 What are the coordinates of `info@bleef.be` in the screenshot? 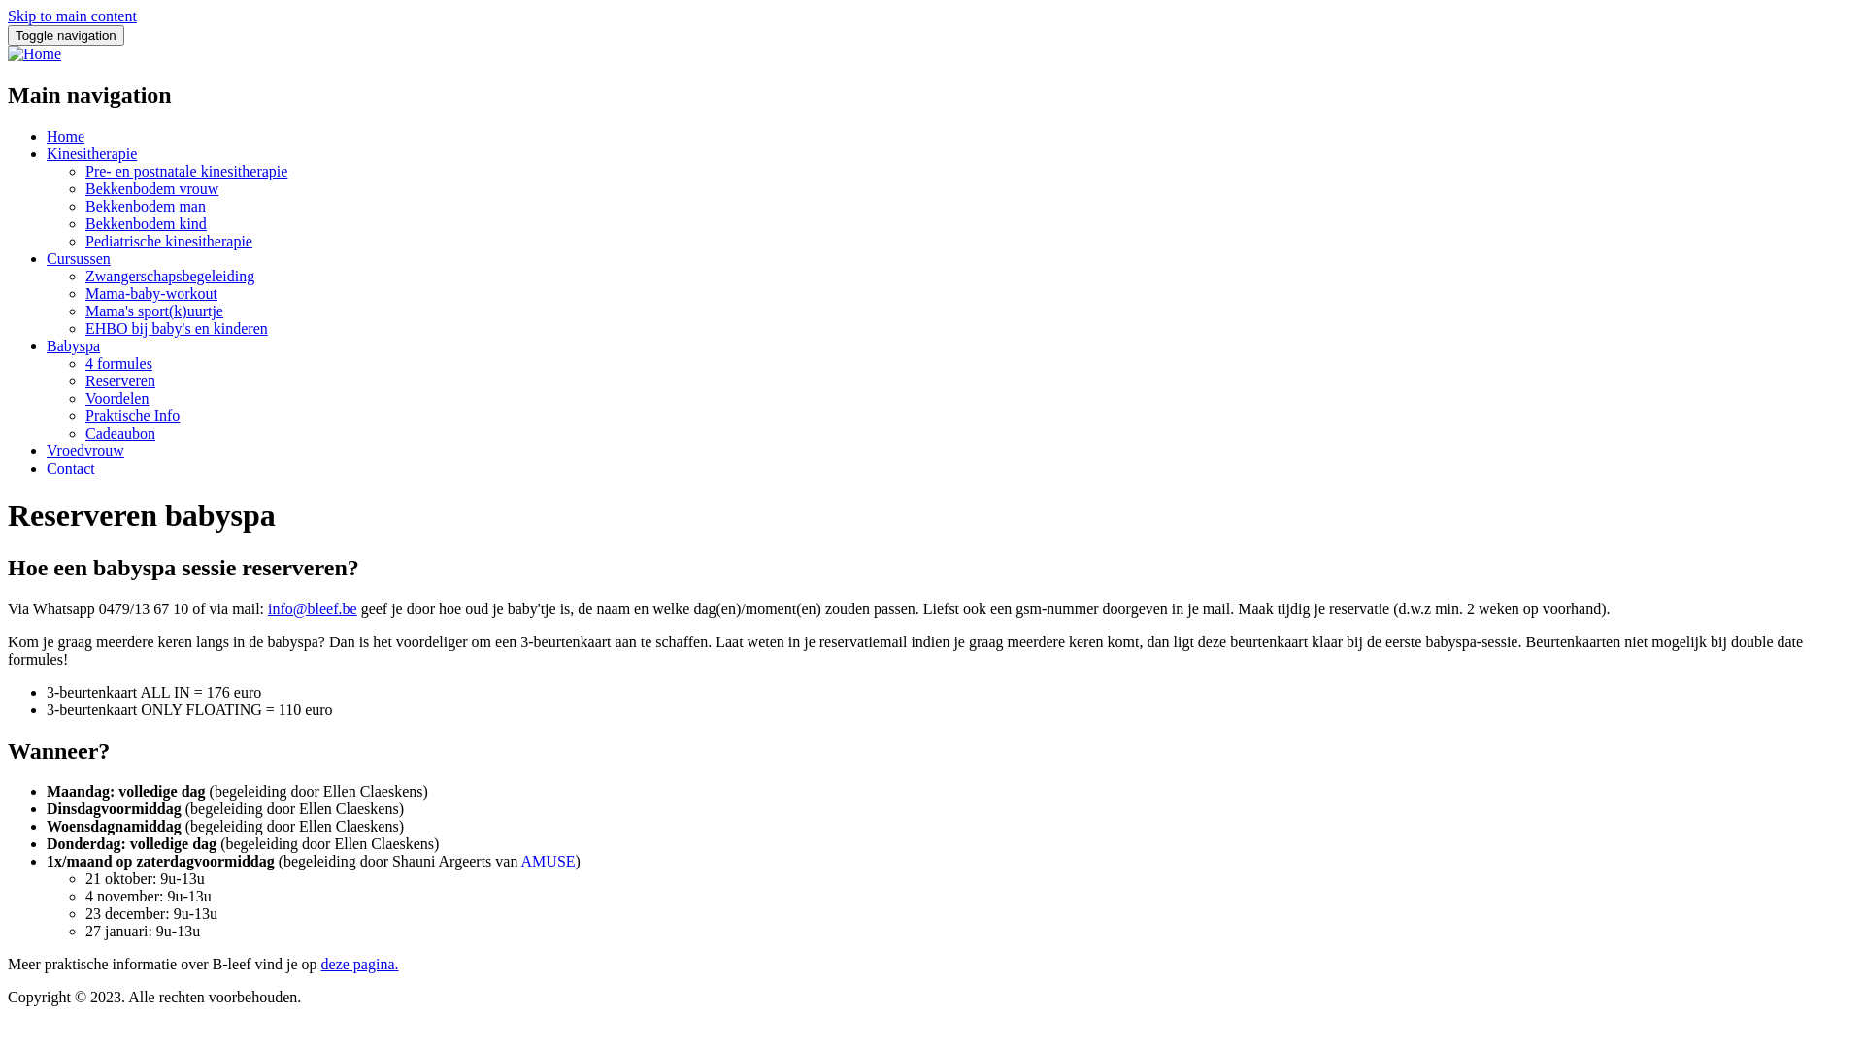 It's located at (313, 609).